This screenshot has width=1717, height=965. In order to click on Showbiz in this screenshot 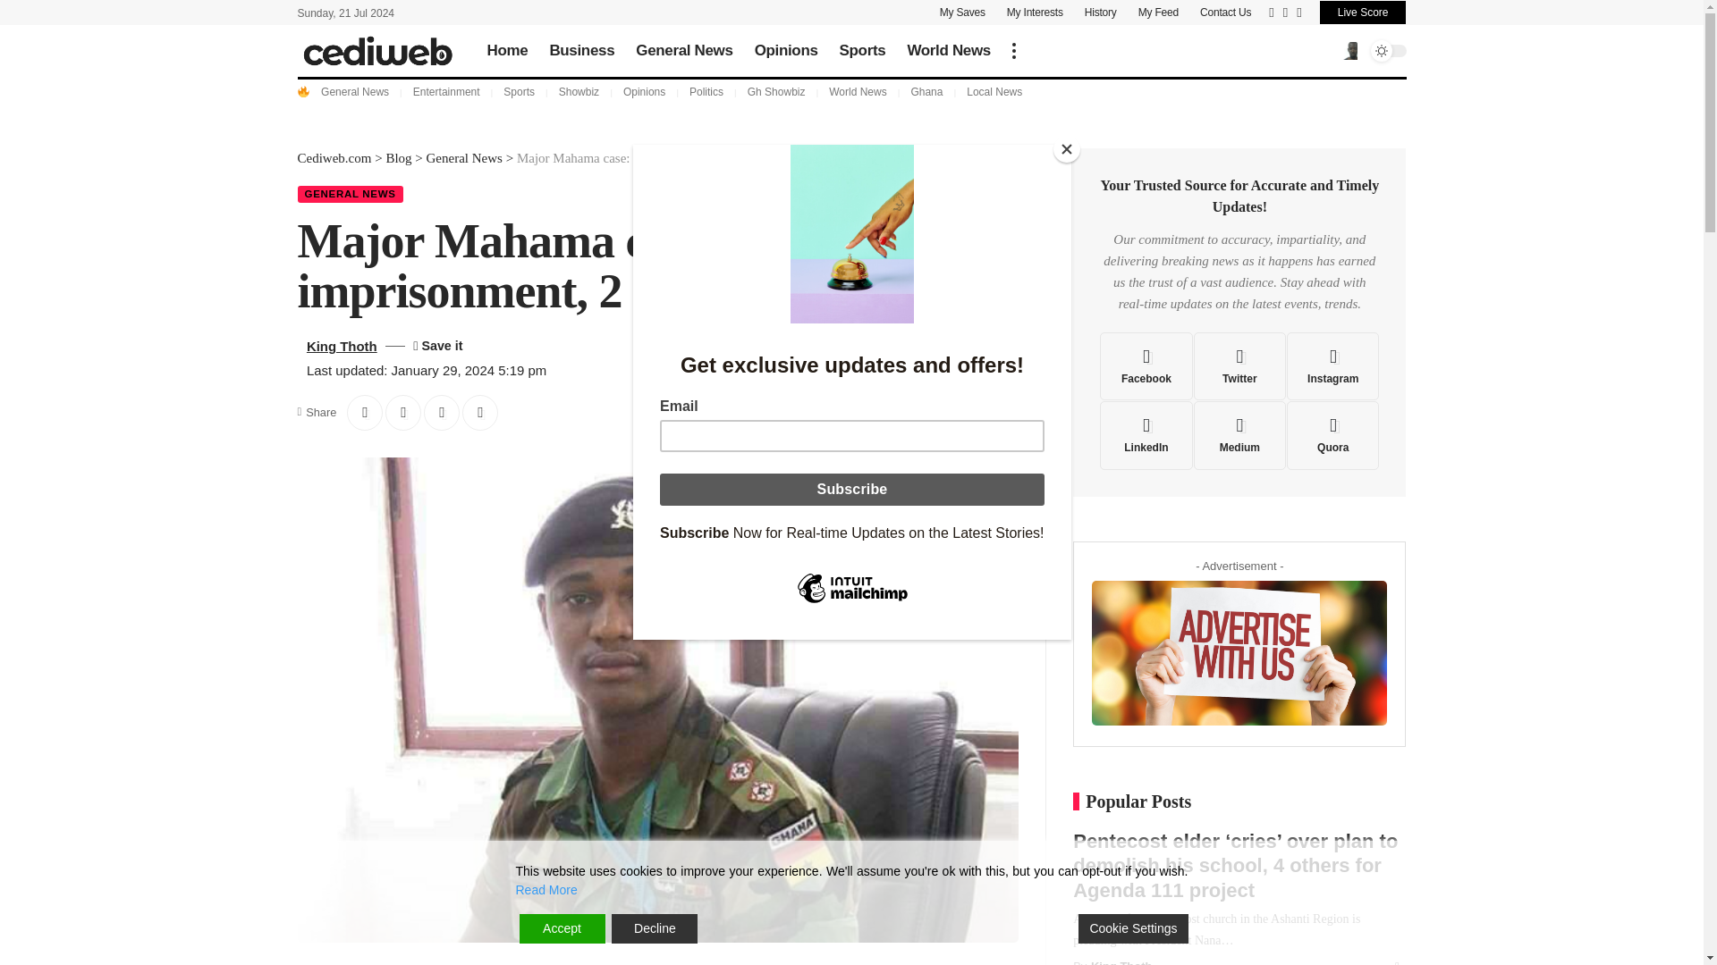, I will do `click(579, 92)`.